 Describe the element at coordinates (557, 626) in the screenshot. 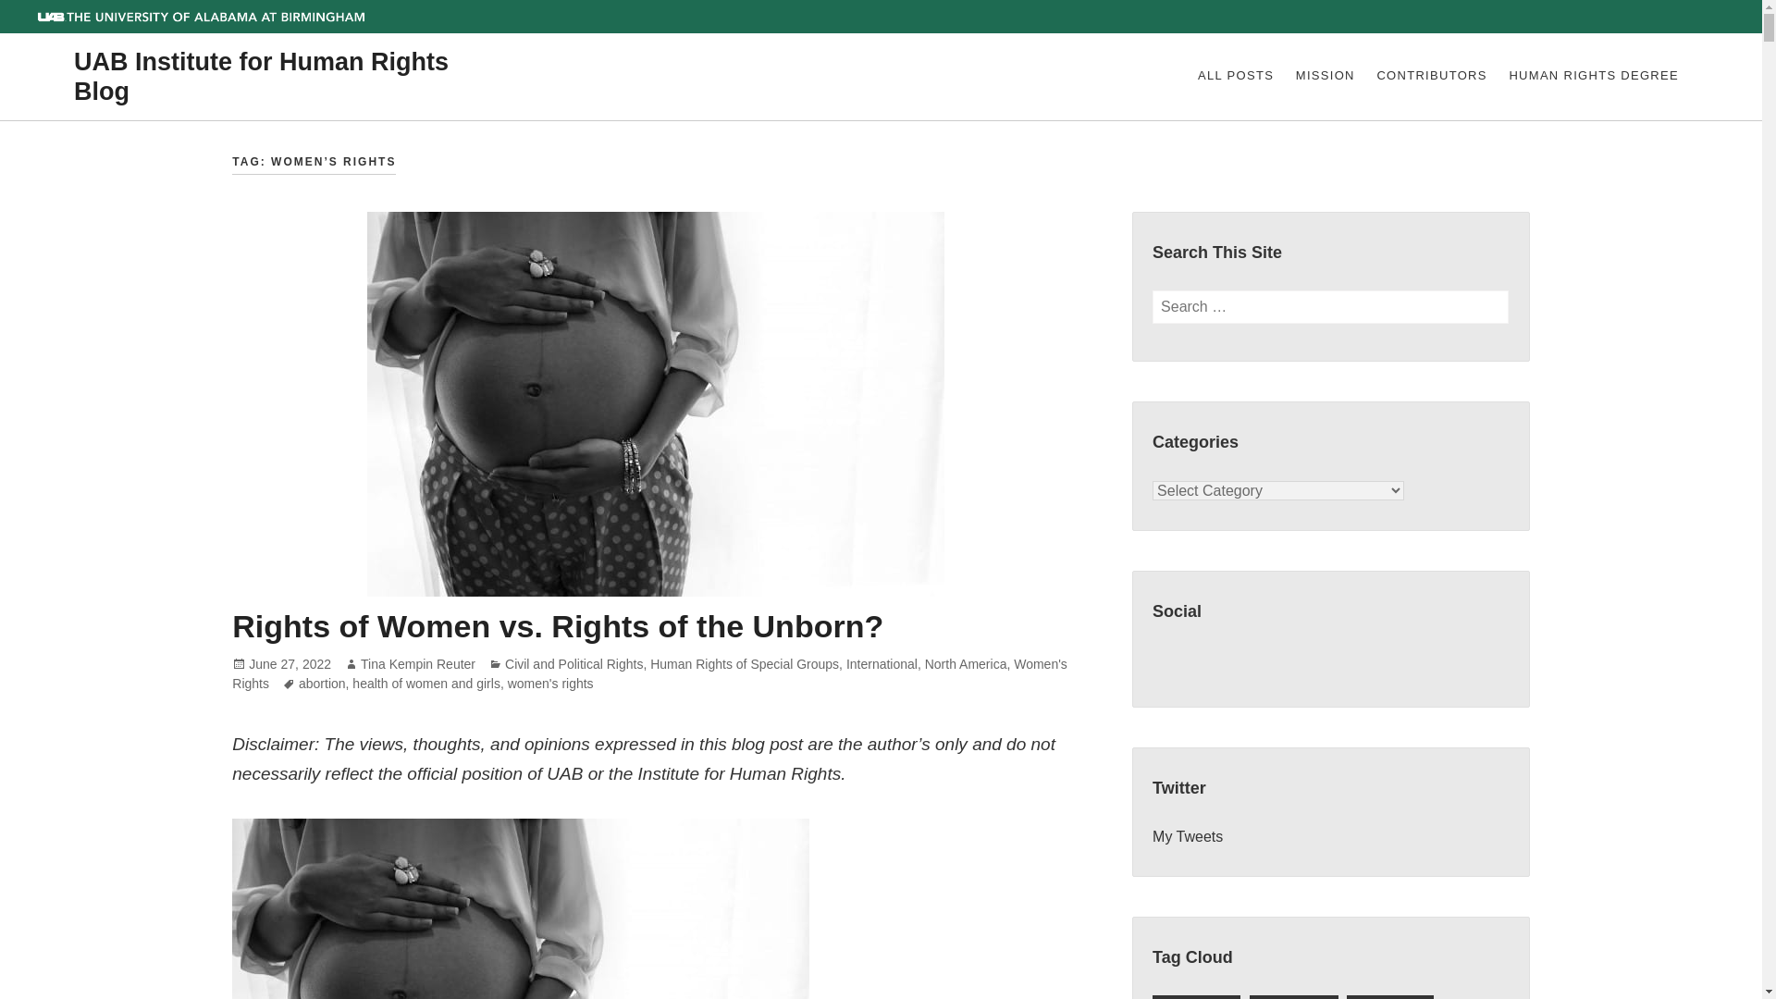

I see `Rights of Women vs. Rights of the Unborn?` at that location.